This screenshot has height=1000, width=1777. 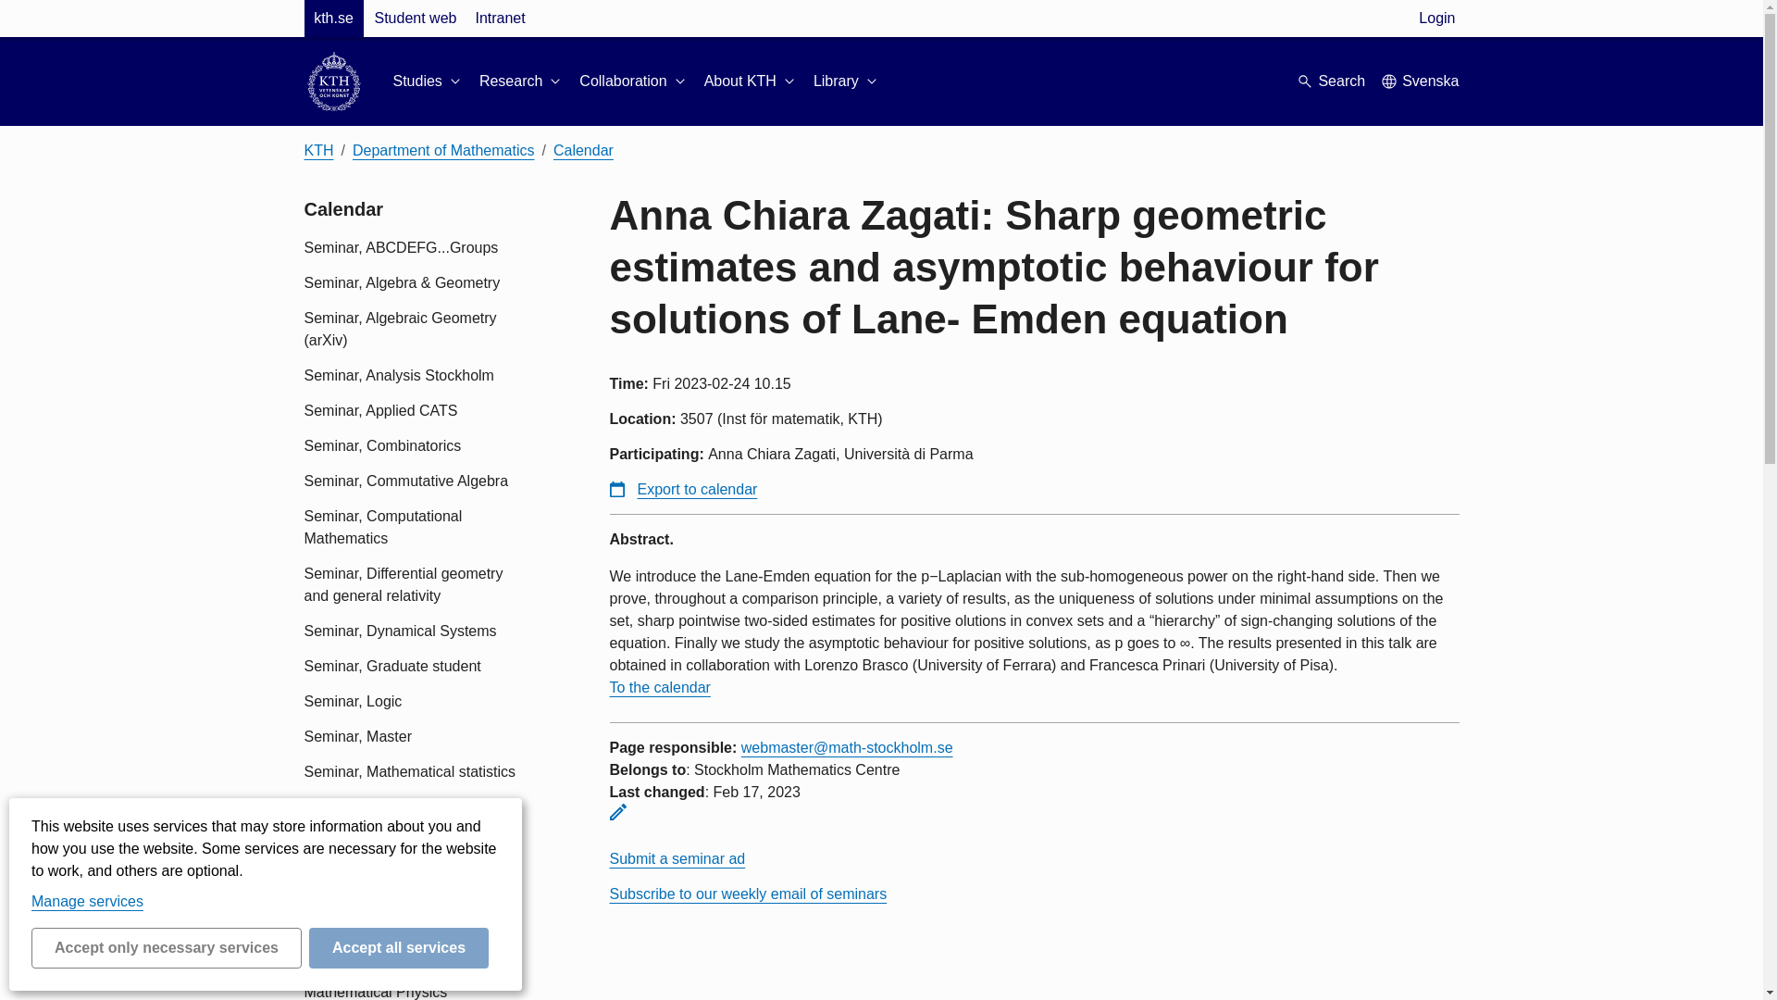 What do you see at coordinates (167, 948) in the screenshot?
I see `Accept only necessary services` at bounding box center [167, 948].